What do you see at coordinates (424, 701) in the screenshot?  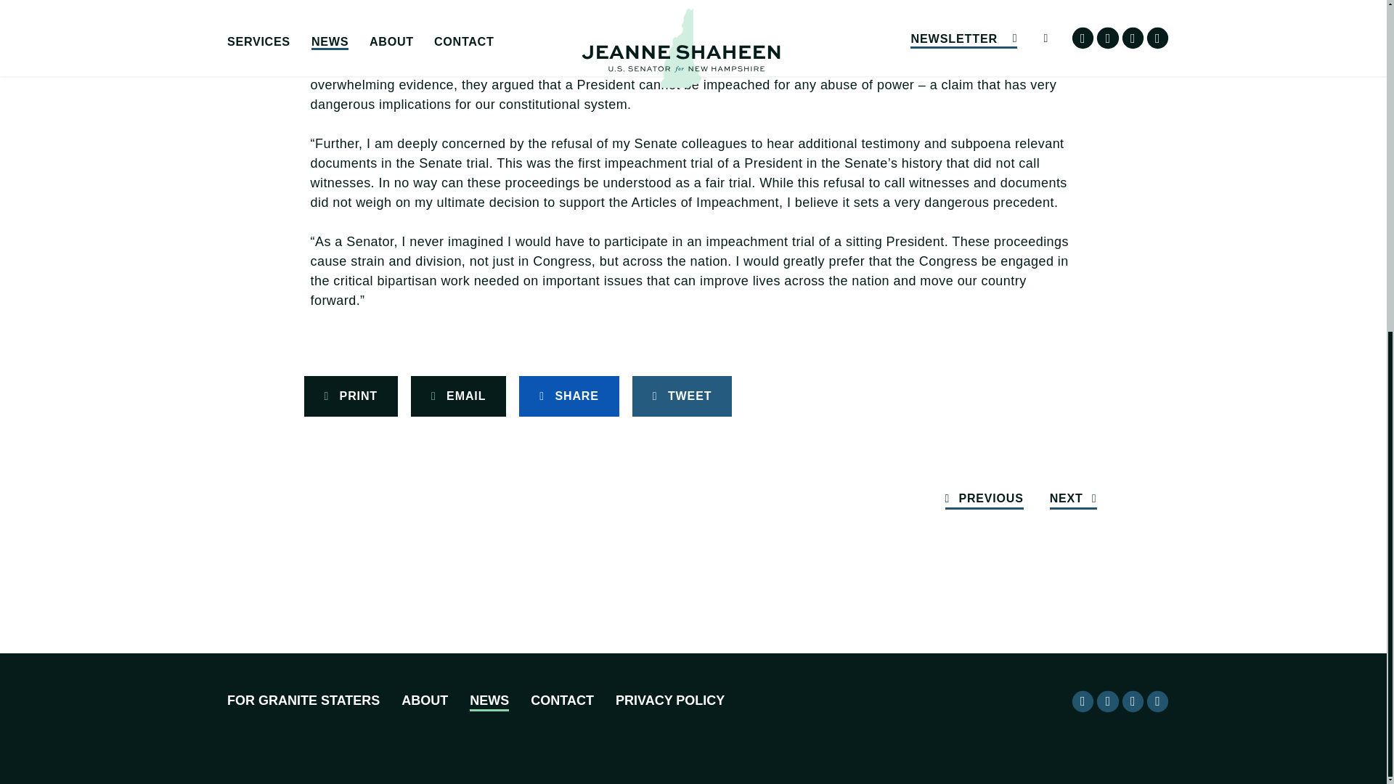 I see `About` at bounding box center [424, 701].